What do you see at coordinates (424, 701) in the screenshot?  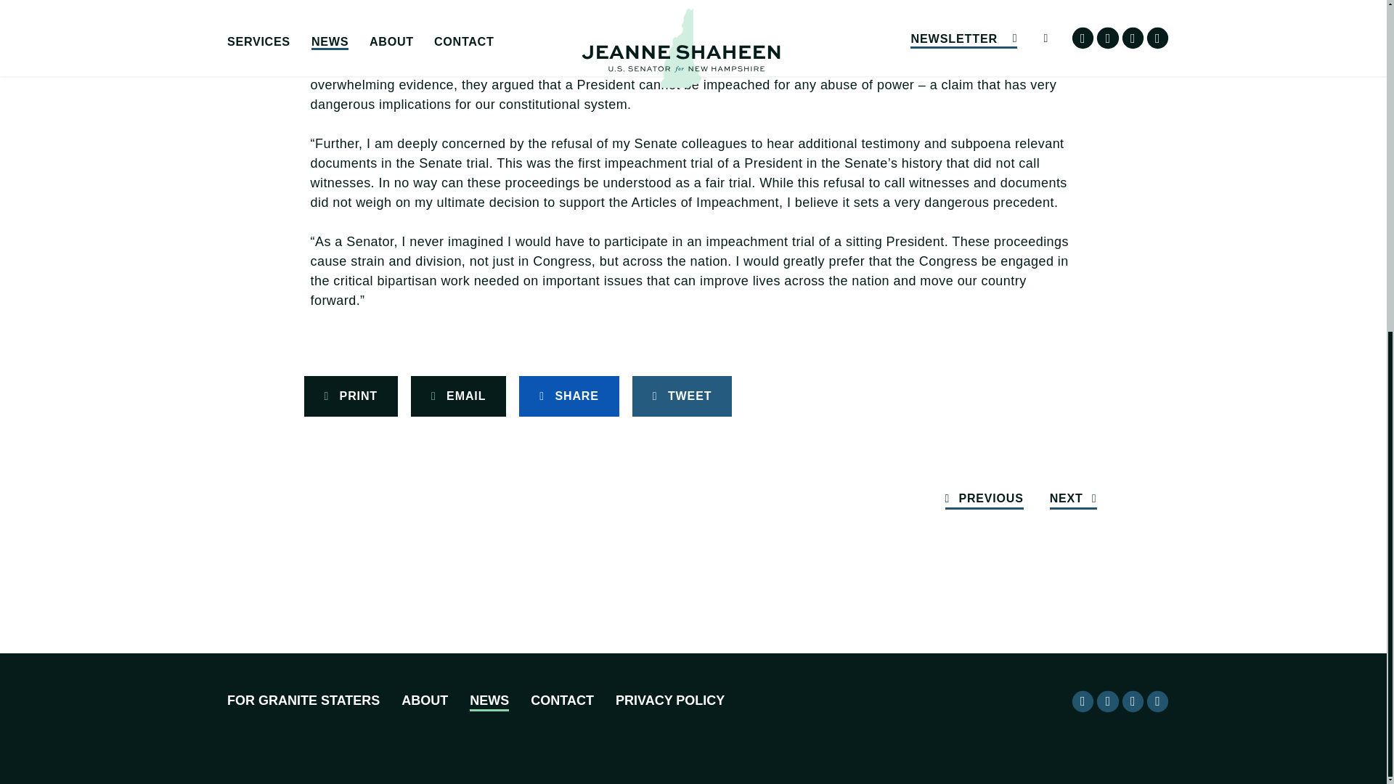 I see `About` at bounding box center [424, 701].